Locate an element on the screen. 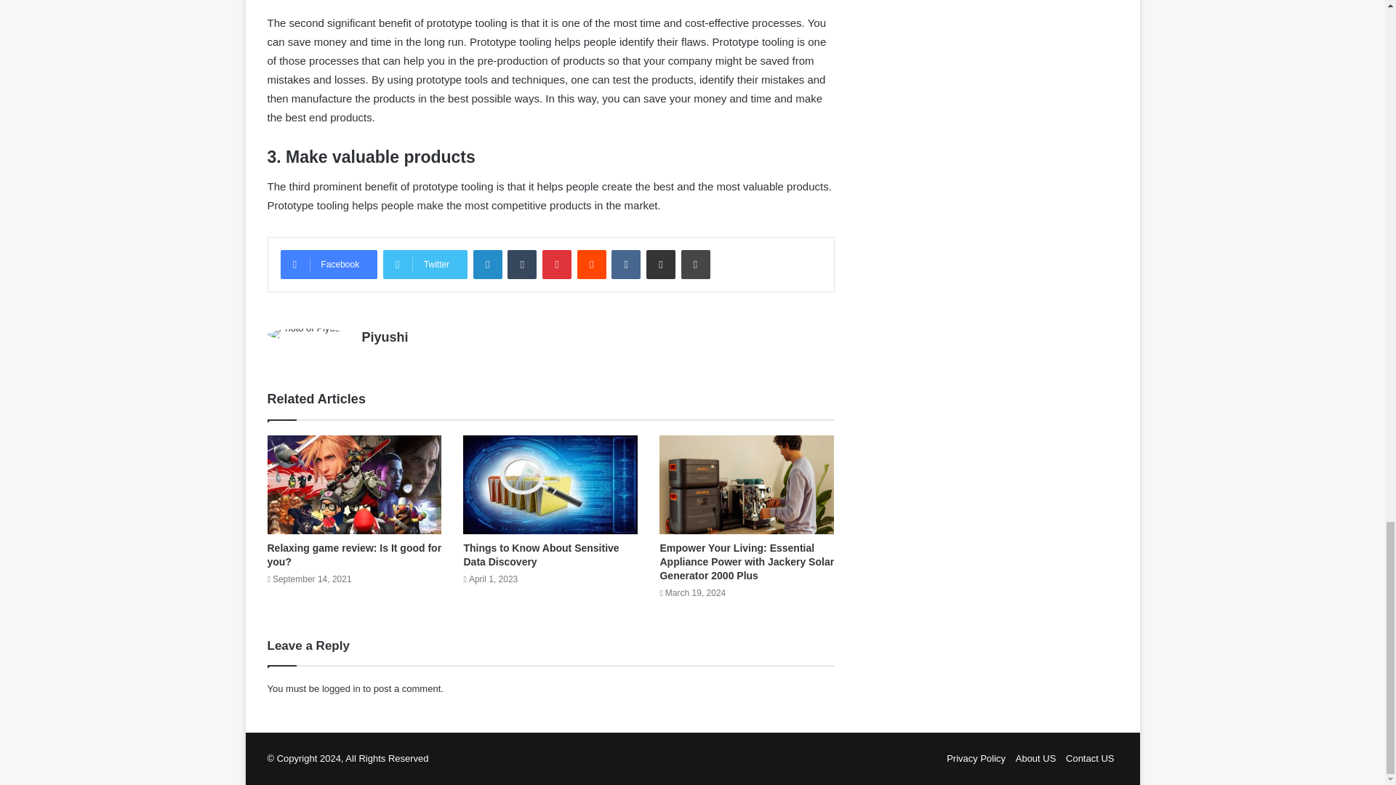 The width and height of the screenshot is (1396, 785). Pinterest is located at coordinates (557, 265).